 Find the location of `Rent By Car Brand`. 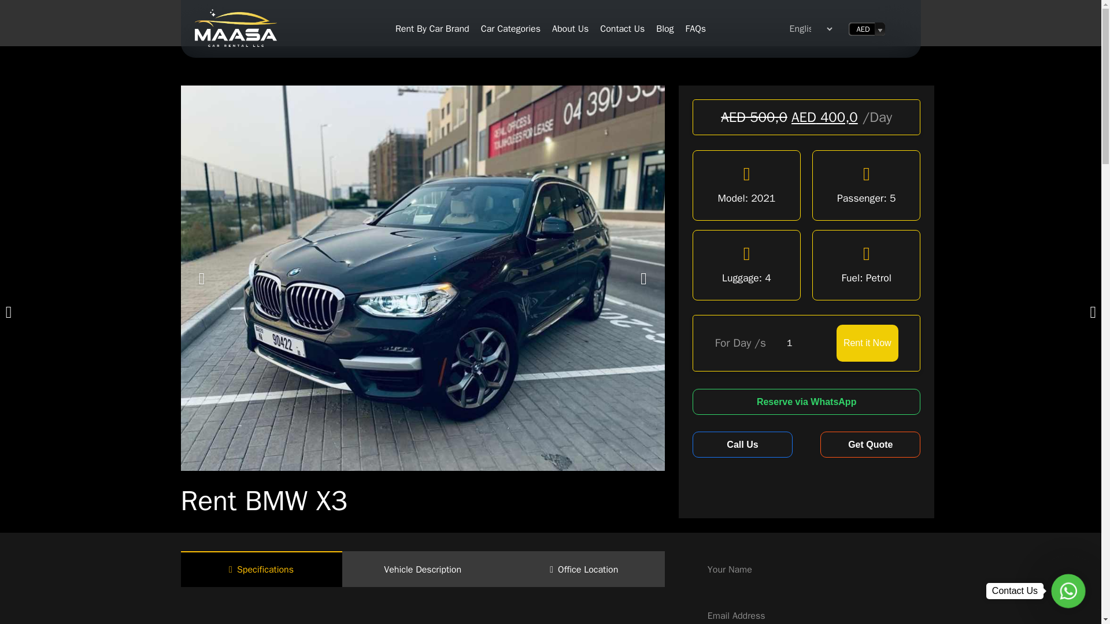

Rent By Car Brand is located at coordinates (432, 28).